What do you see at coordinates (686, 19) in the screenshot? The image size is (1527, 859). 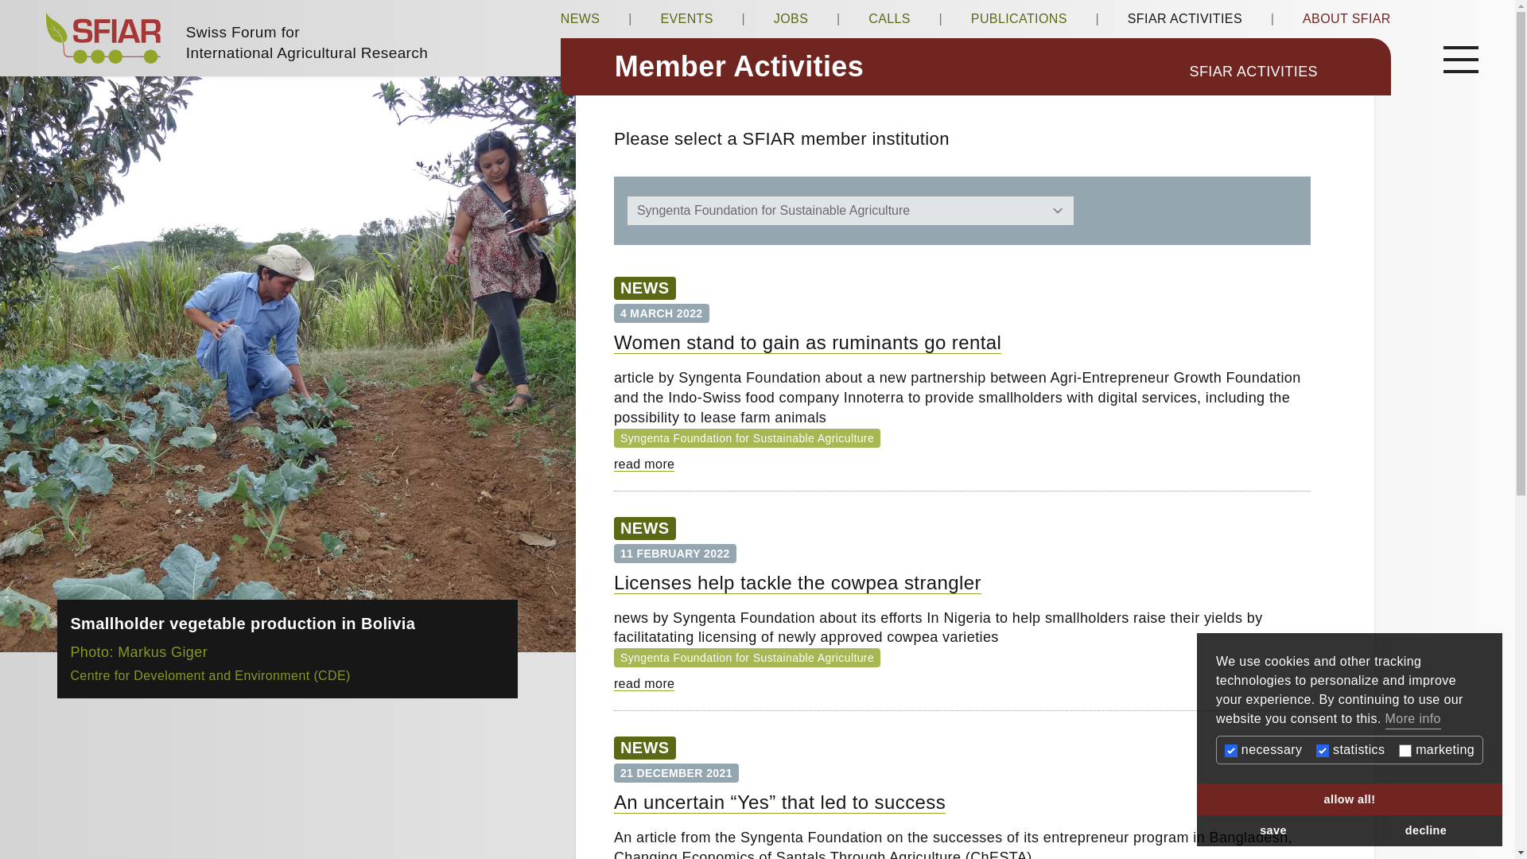 I see `EVENTS` at bounding box center [686, 19].